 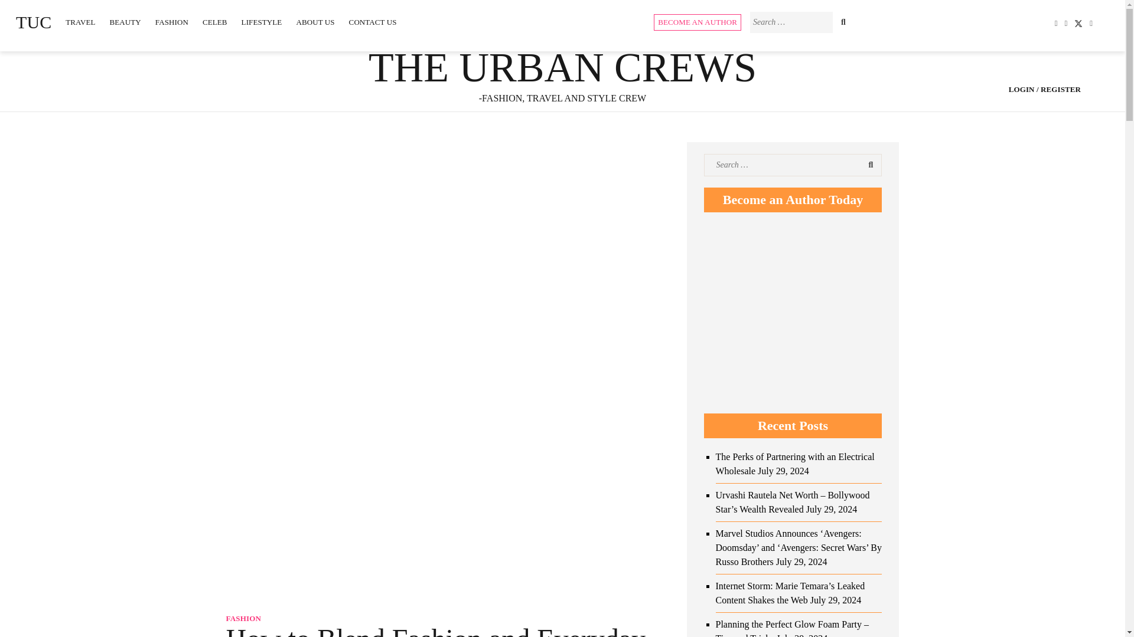 I want to click on FASHION, so click(x=171, y=22).